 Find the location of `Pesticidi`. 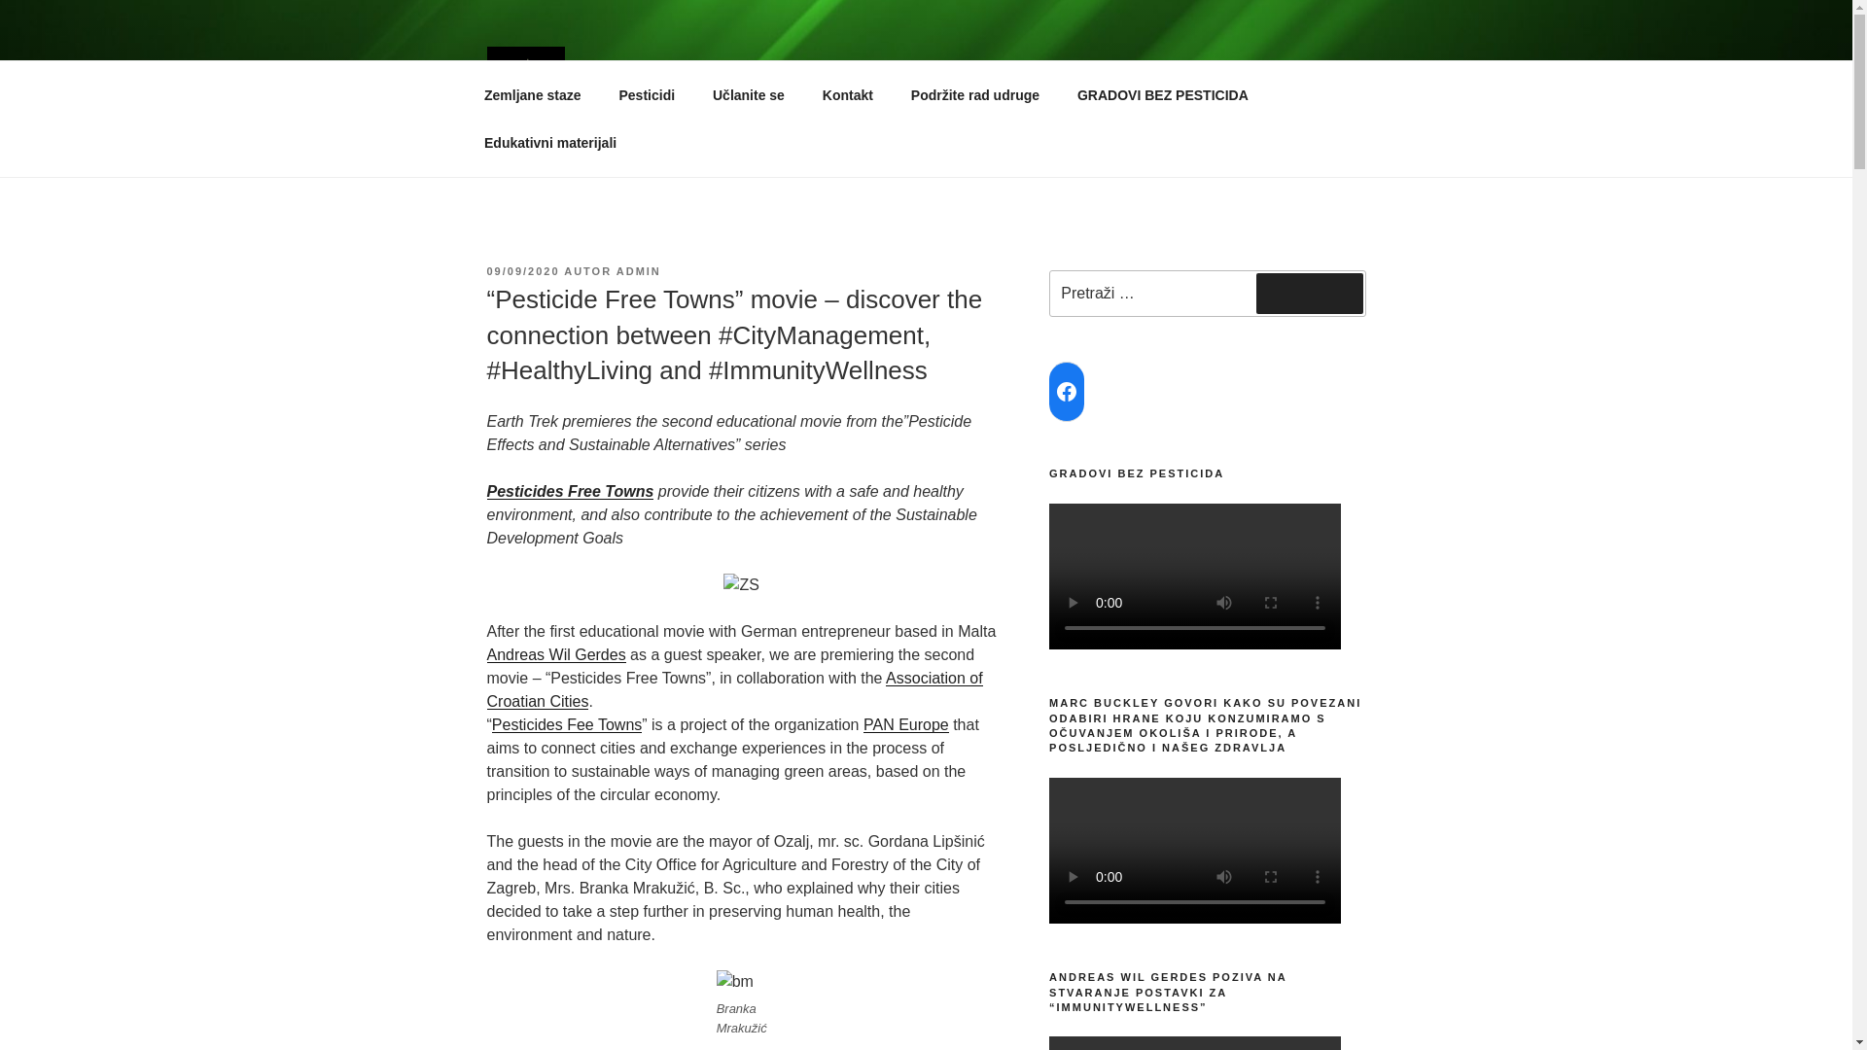

Pesticidi is located at coordinates (647, 95).